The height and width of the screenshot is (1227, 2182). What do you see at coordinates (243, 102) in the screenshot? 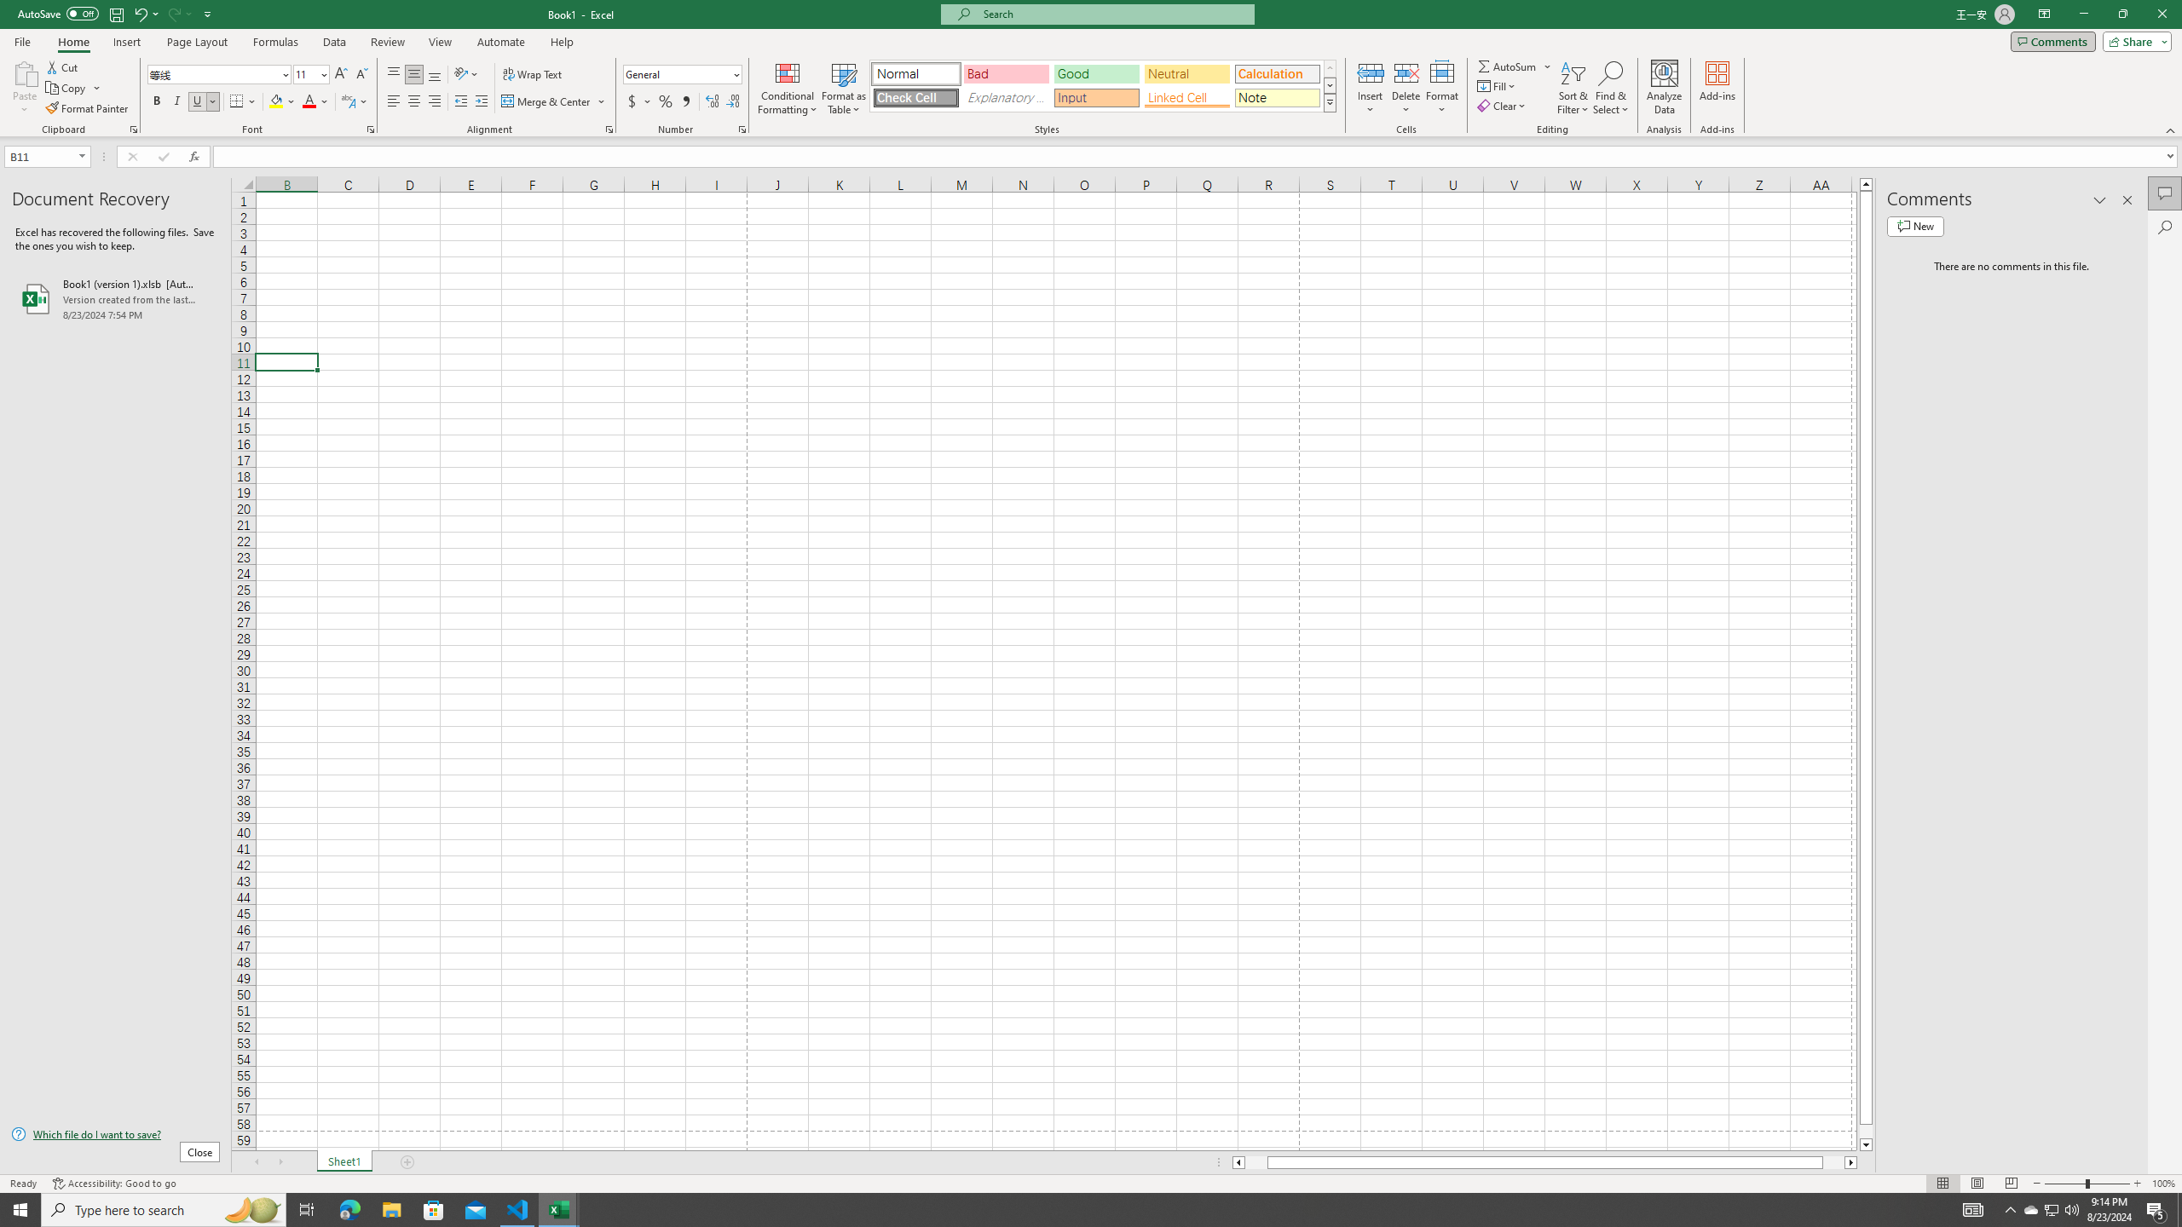
I see `Borders` at bounding box center [243, 102].